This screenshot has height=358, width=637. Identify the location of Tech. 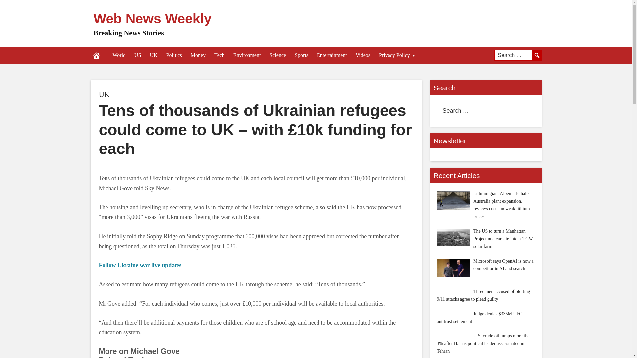
(219, 55).